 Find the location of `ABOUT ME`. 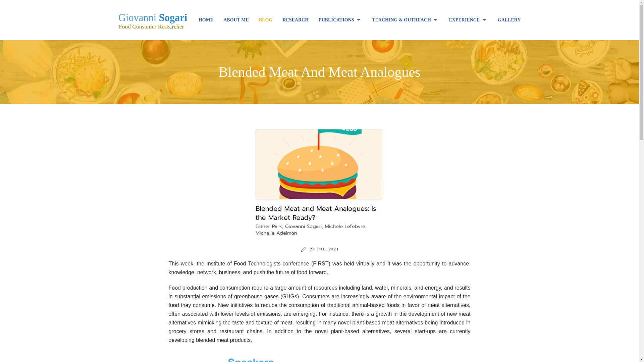

ABOUT ME is located at coordinates (236, 20).